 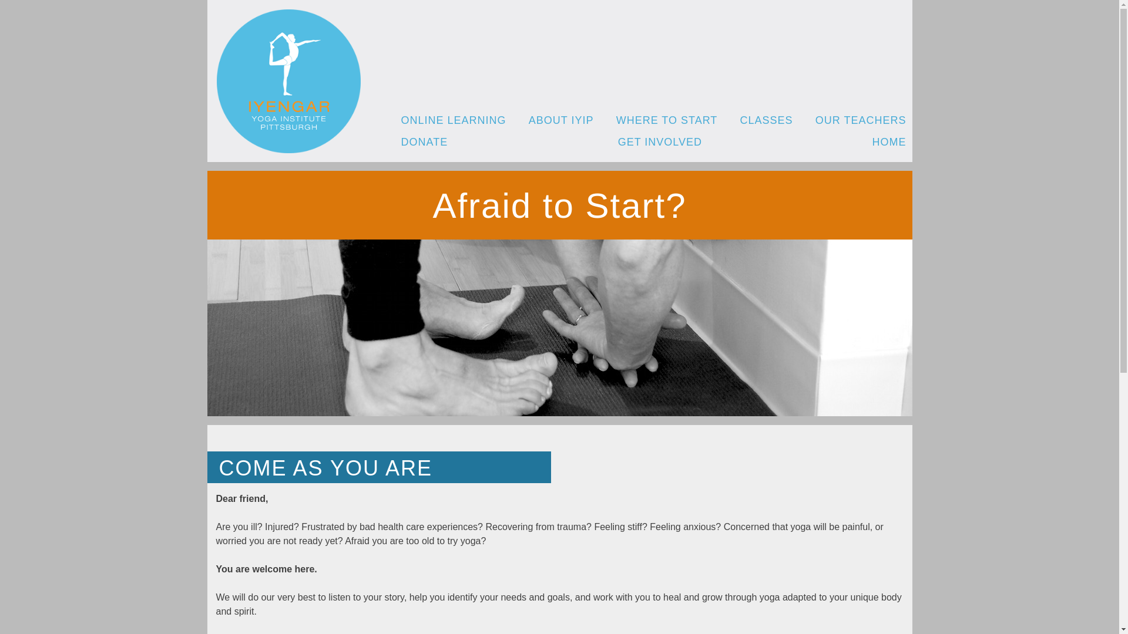 What do you see at coordinates (562, 121) in the screenshot?
I see `ABOUT IYIP` at bounding box center [562, 121].